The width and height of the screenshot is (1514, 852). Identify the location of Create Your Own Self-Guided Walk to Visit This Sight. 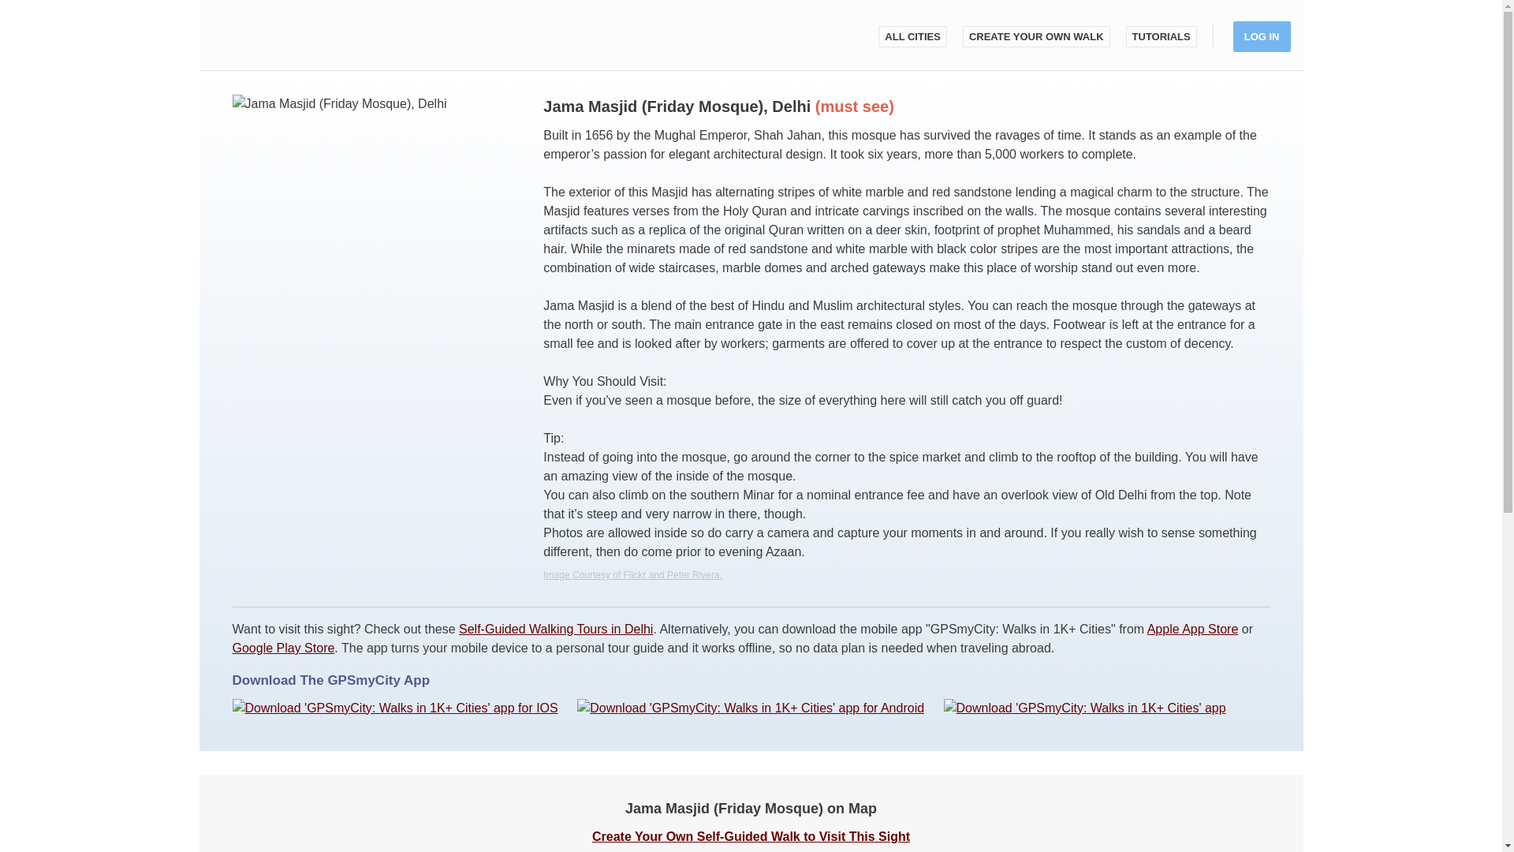
(751, 836).